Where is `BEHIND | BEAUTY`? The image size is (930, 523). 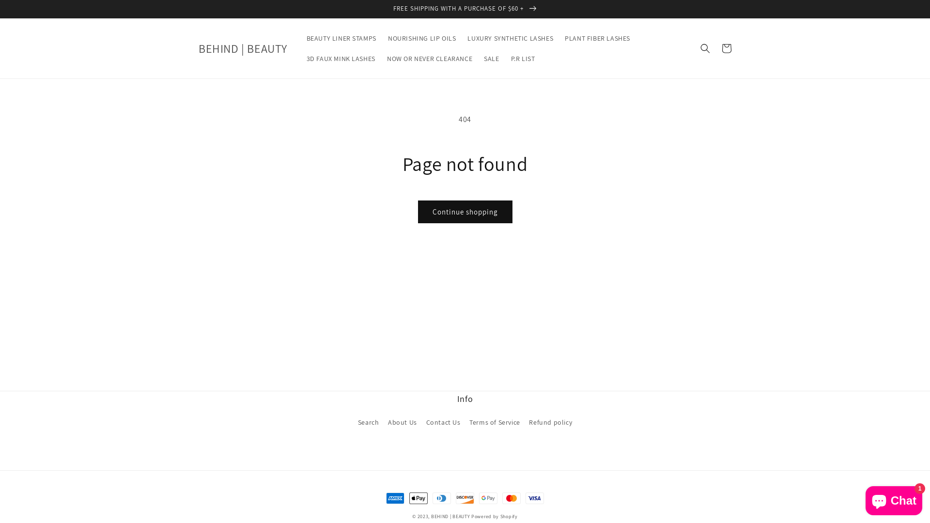
BEHIND | BEAUTY is located at coordinates (243, 48).